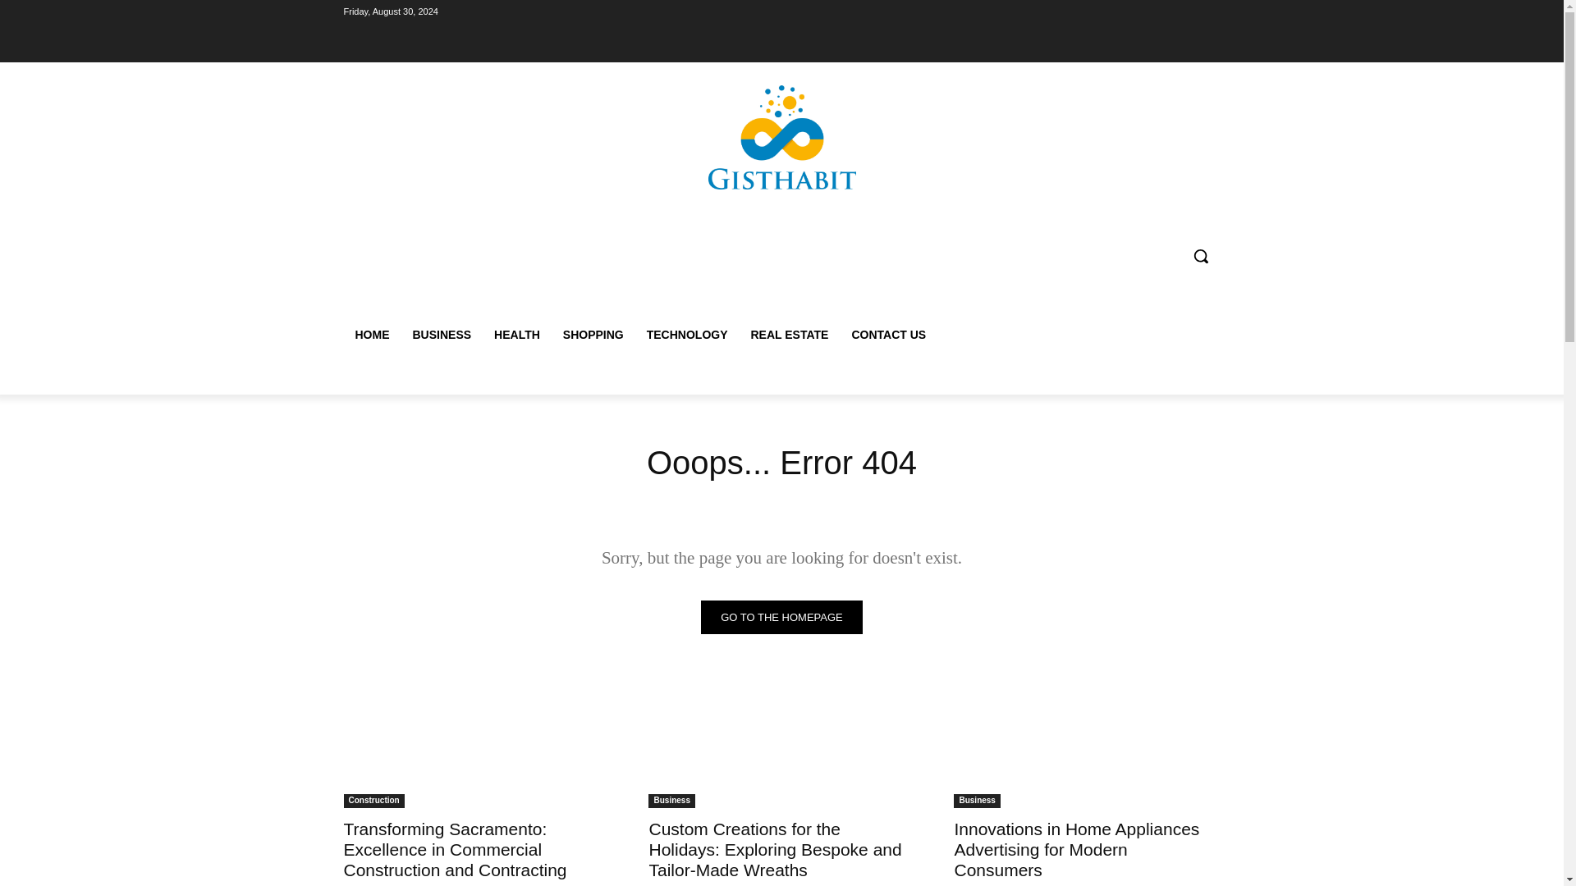 The height and width of the screenshot is (886, 1576). What do you see at coordinates (781, 617) in the screenshot?
I see `GO TO THE HOMEPAGE` at bounding box center [781, 617].